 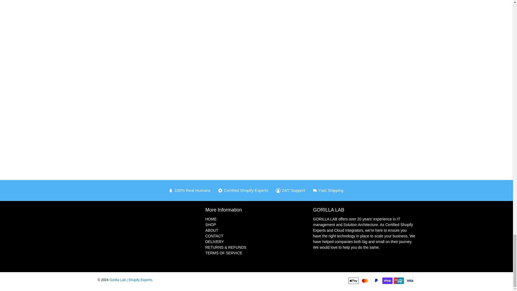 What do you see at coordinates (354, 281) in the screenshot?
I see `Apple Pay` at bounding box center [354, 281].